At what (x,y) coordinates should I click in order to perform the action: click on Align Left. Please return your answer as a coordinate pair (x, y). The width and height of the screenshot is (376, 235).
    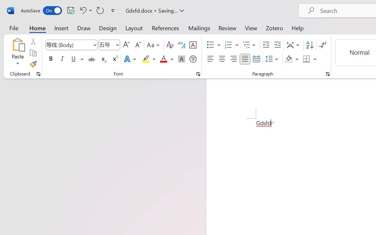
    Looking at the image, I should click on (210, 59).